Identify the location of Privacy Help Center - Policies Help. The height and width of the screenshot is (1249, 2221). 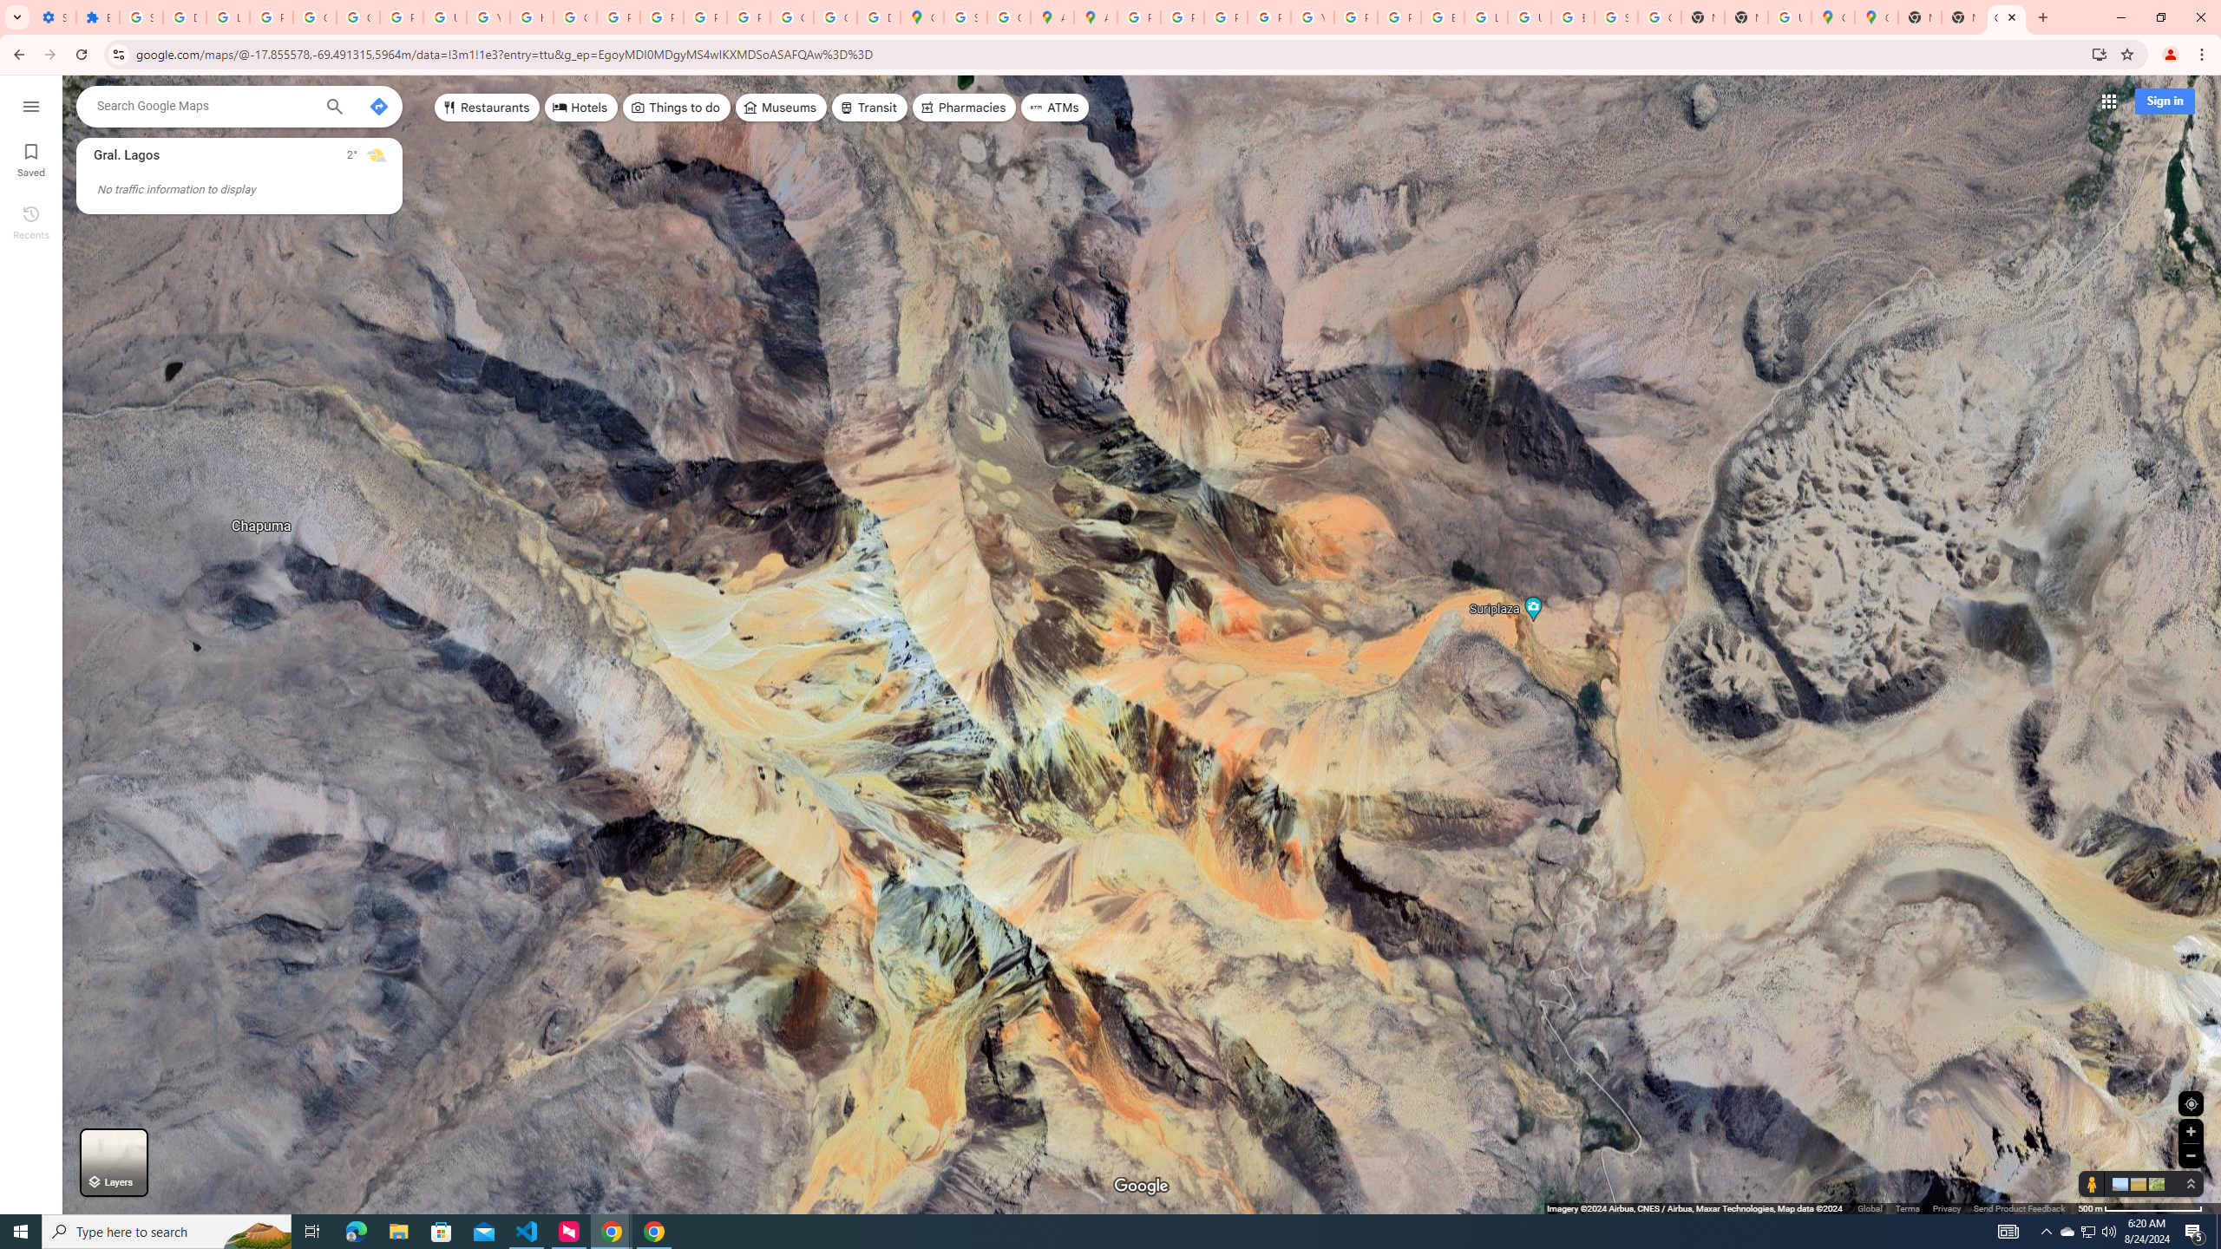
(1225, 17).